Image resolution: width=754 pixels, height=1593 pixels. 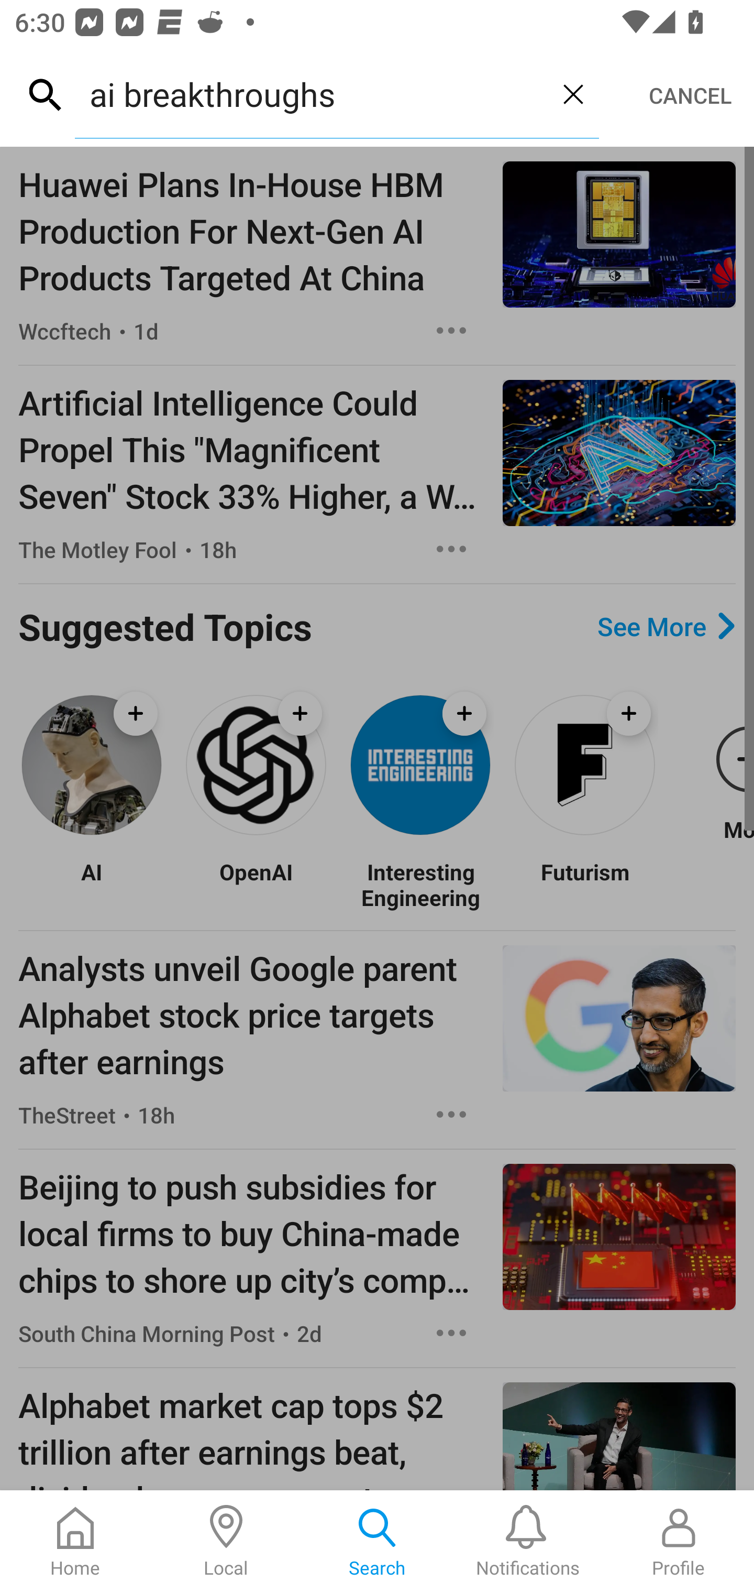 I want to click on Options, so click(x=451, y=1333).